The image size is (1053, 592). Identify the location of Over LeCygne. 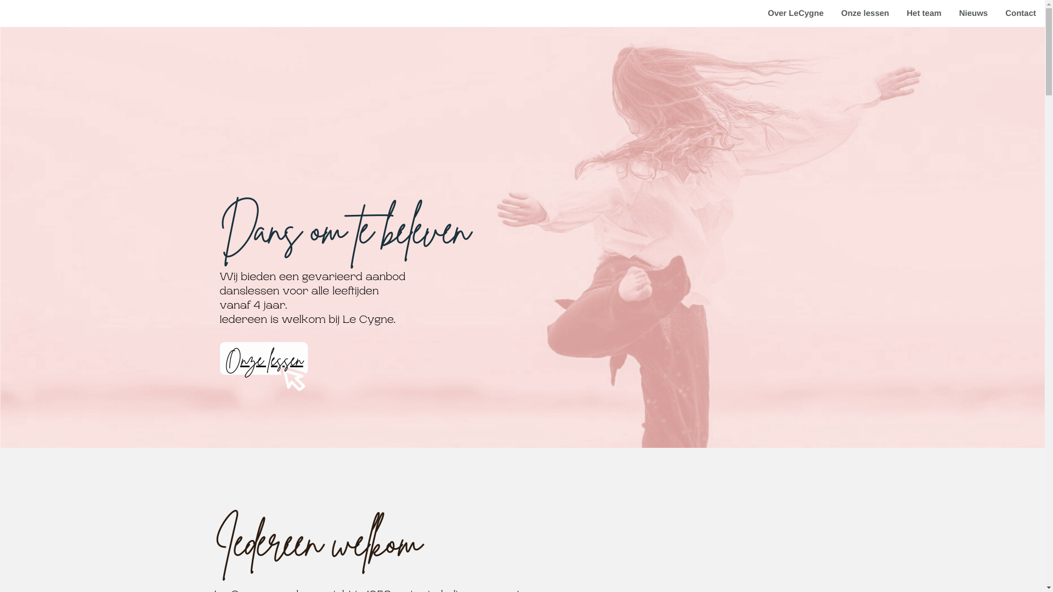
(796, 13).